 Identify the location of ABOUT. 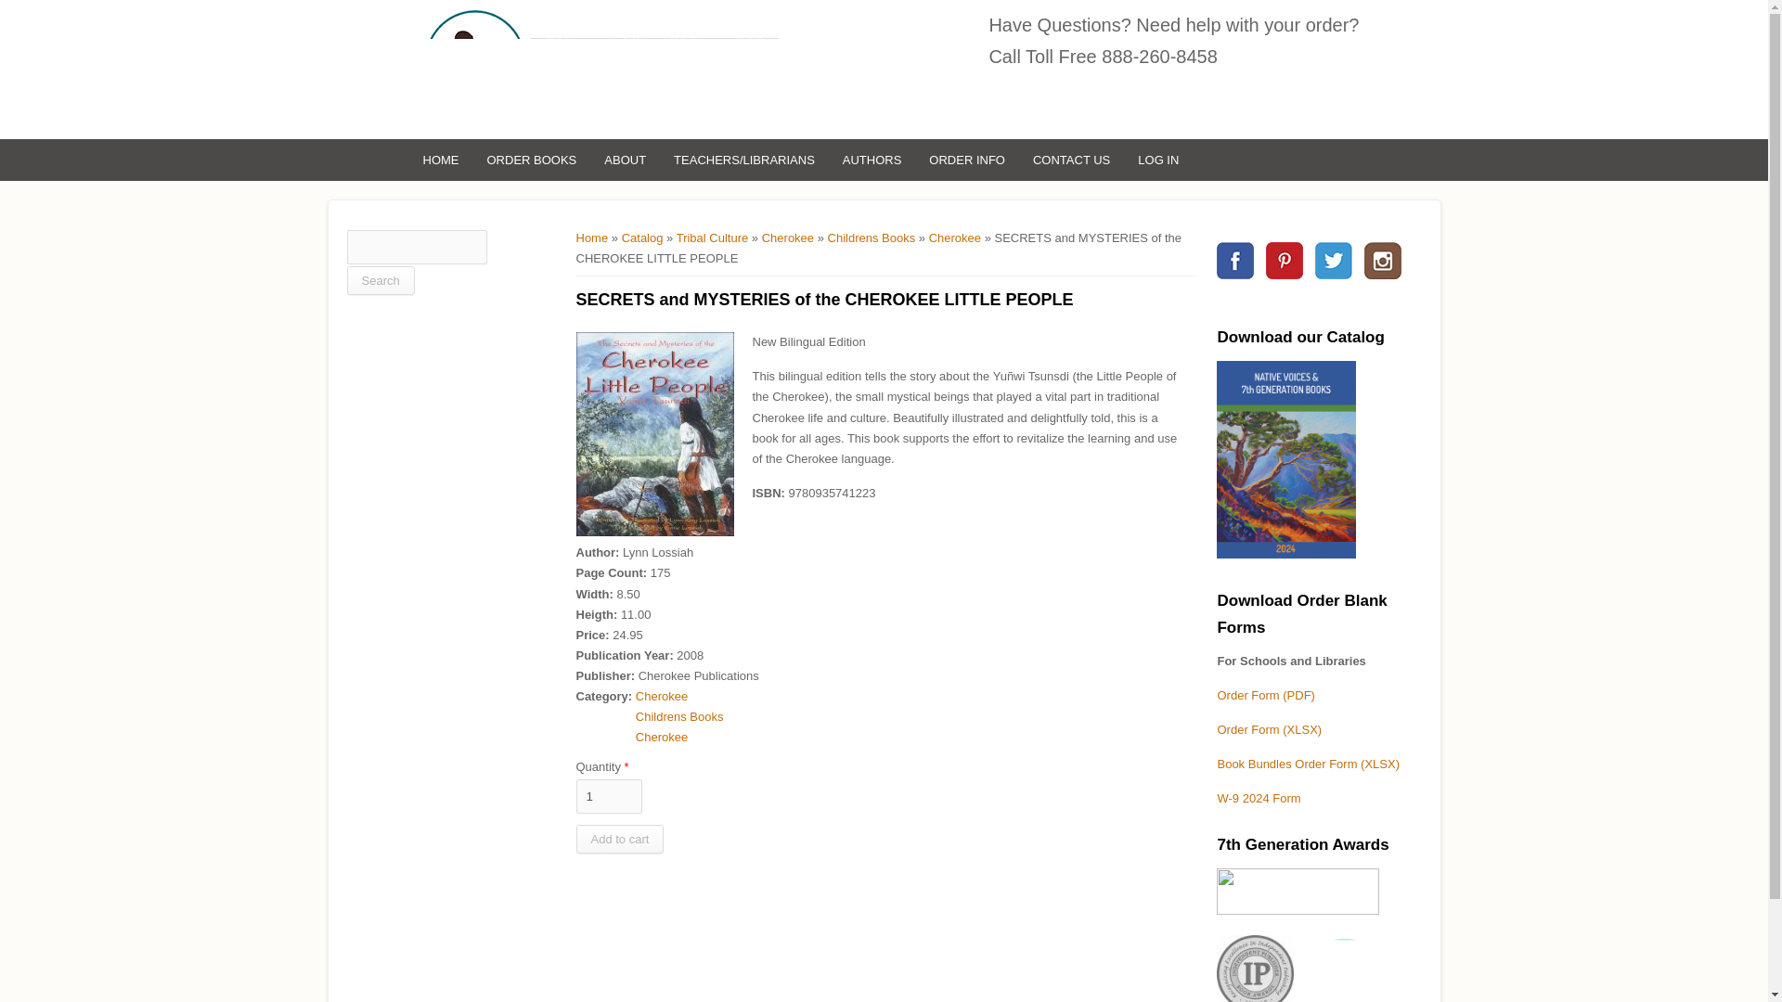
(624, 160).